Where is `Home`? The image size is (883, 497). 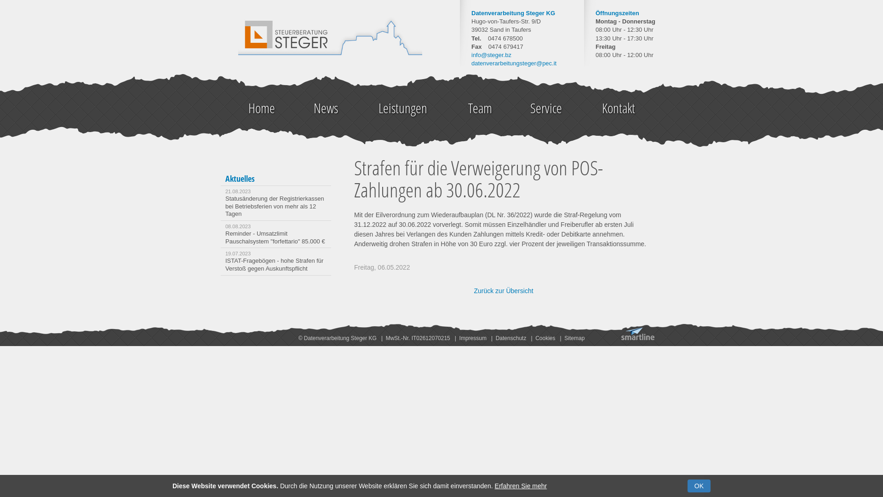
Home is located at coordinates (261, 108).